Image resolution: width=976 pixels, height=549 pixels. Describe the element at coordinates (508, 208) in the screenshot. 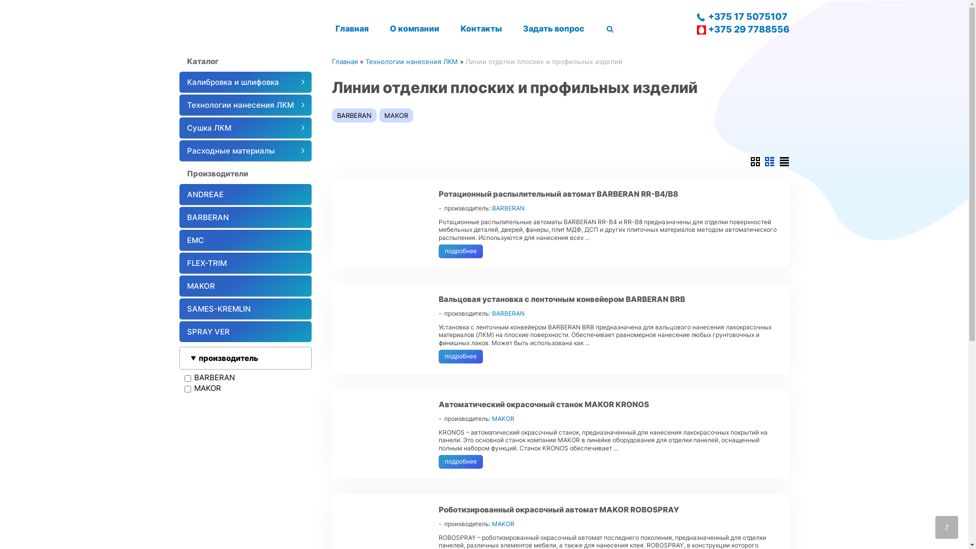

I see `BARBERAN` at that location.